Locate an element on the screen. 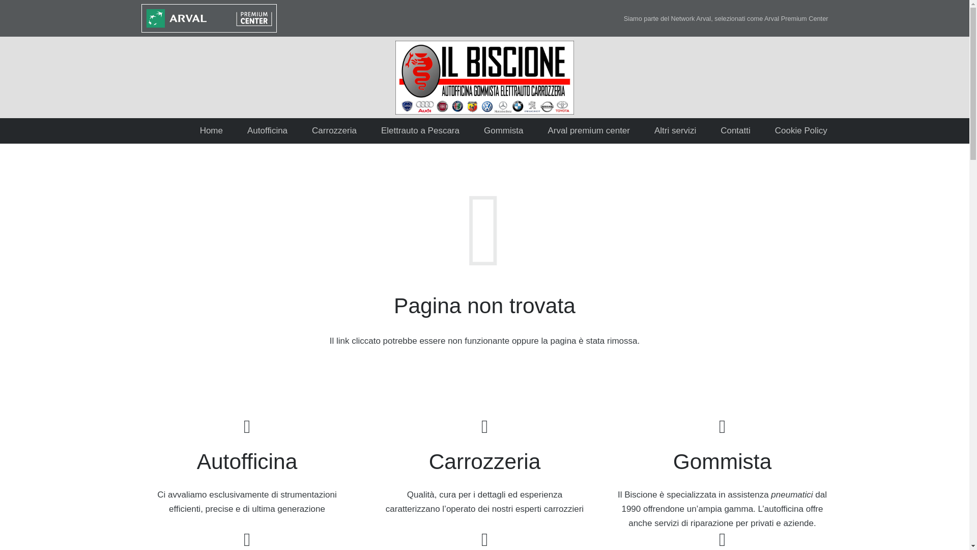 The height and width of the screenshot is (550, 977). Arval Premium Center is located at coordinates (796, 18).